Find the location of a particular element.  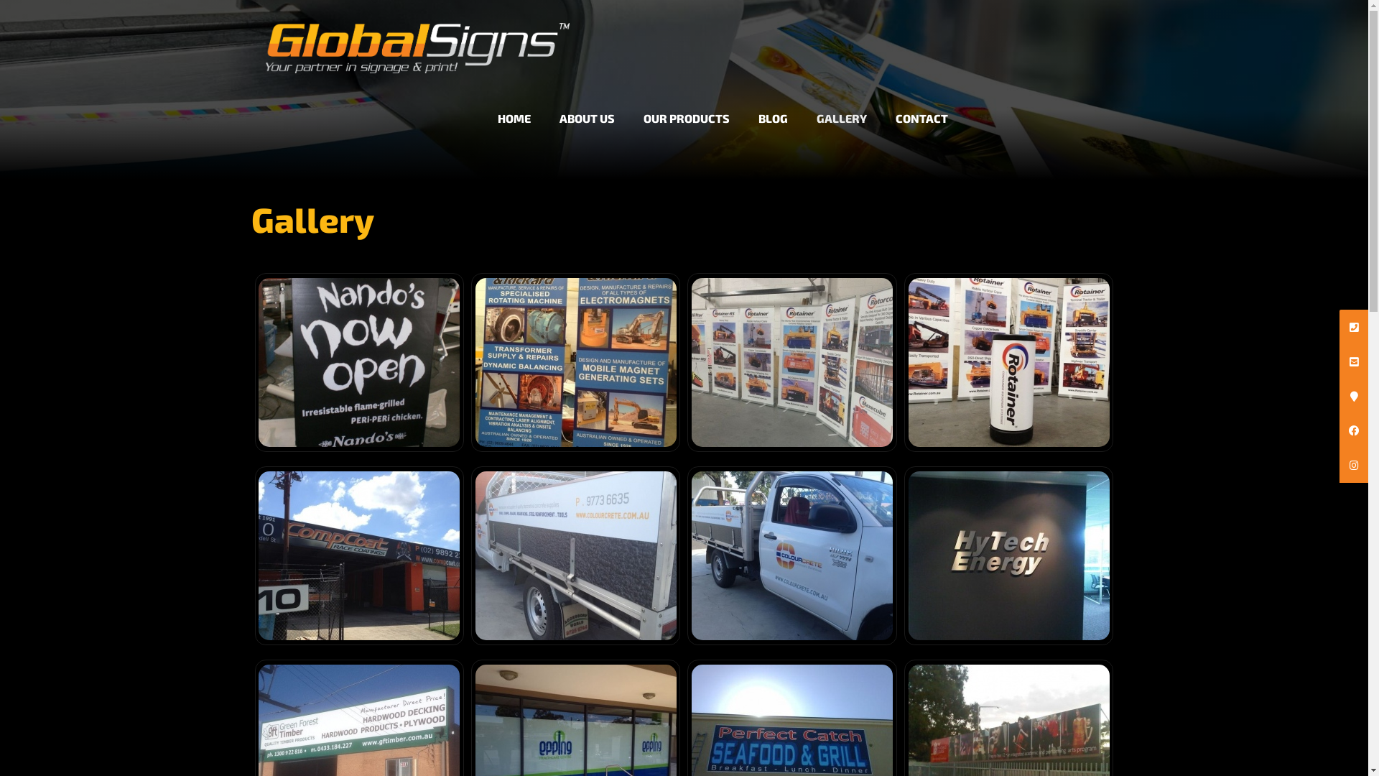

COLOURCRETE_UTE1 is located at coordinates (576, 556).